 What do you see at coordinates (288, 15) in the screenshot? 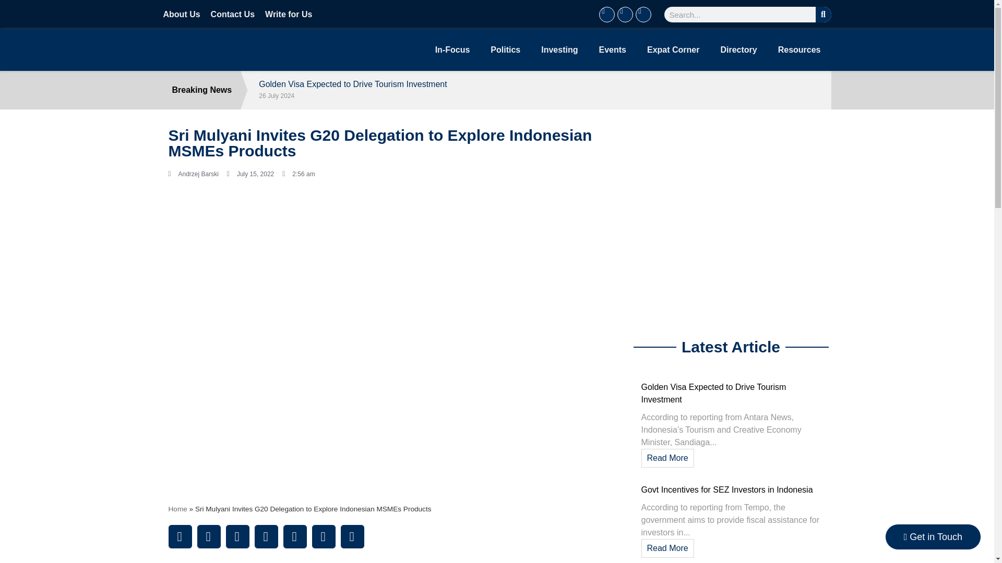
I see `Write for Us` at bounding box center [288, 15].